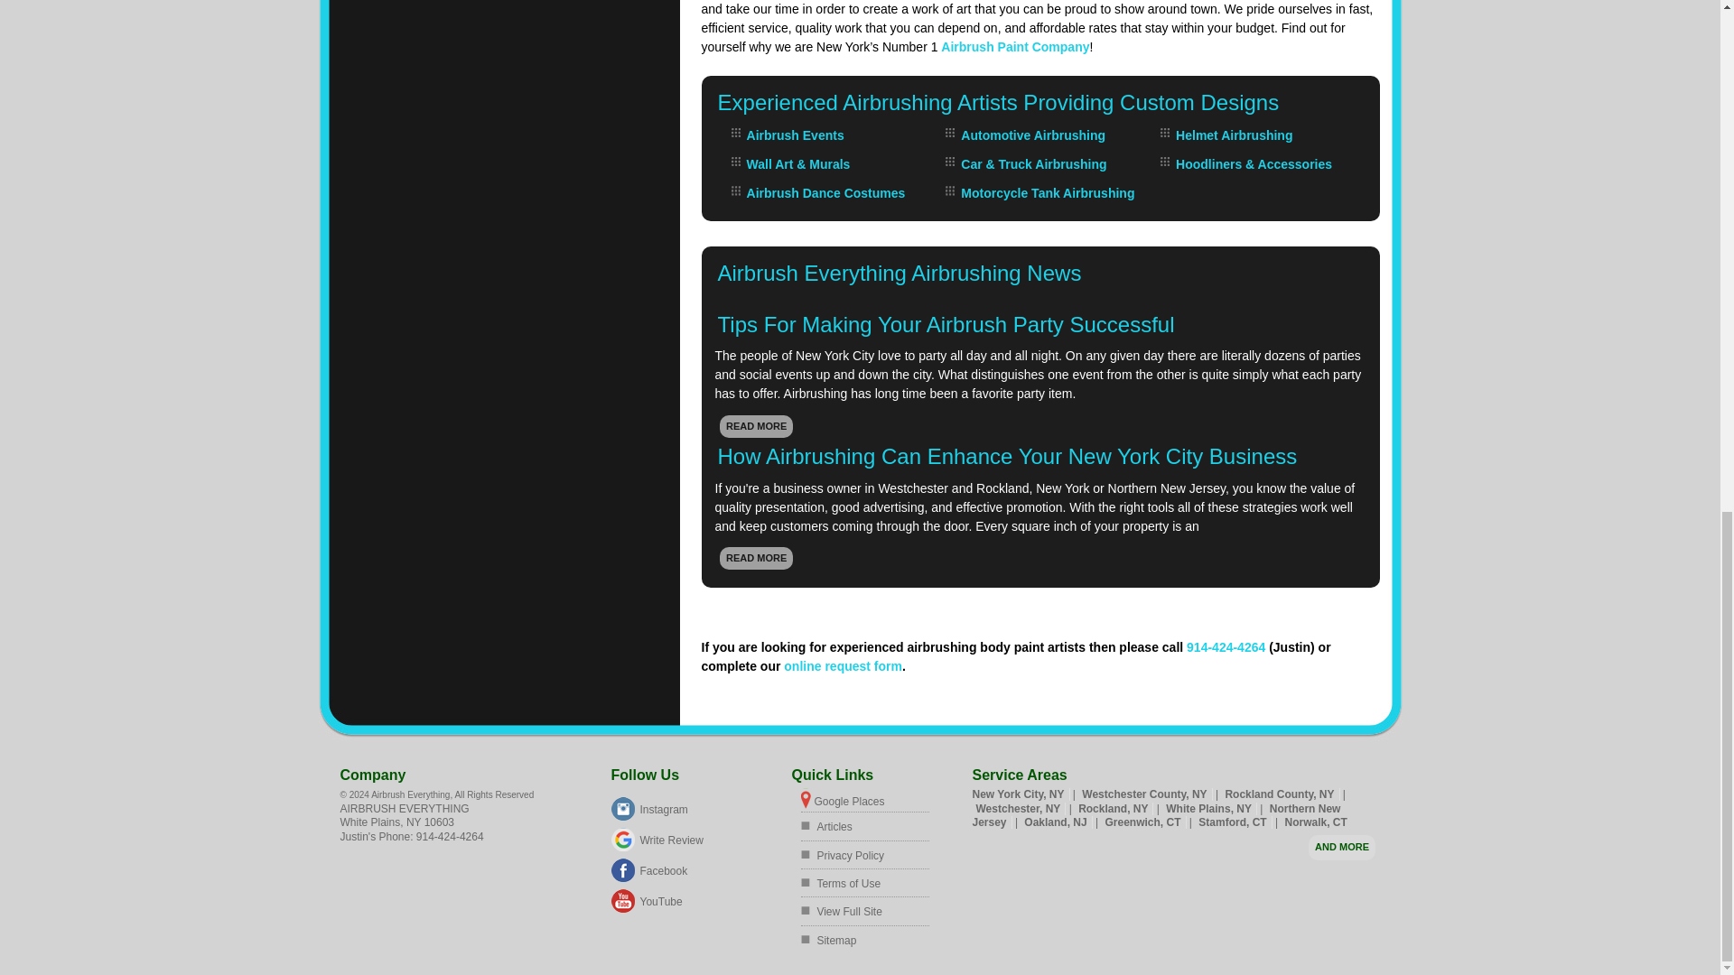 The height and width of the screenshot is (975, 1734). Describe the element at coordinates (1033, 135) in the screenshot. I see `Automotive Airbrushing` at that location.